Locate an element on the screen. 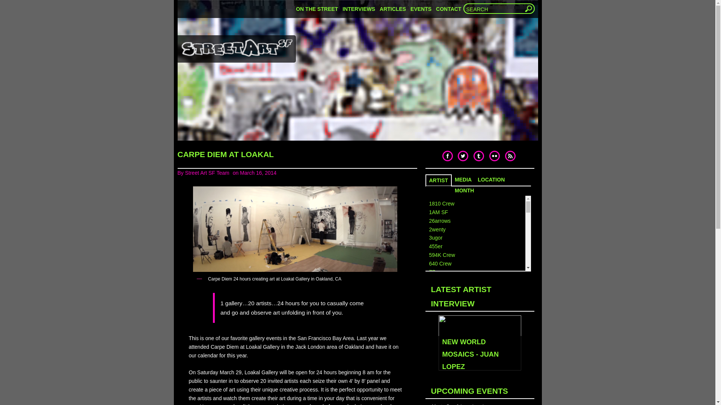 Image resolution: width=721 pixels, height=405 pixels. A3 is located at coordinates (432, 280).